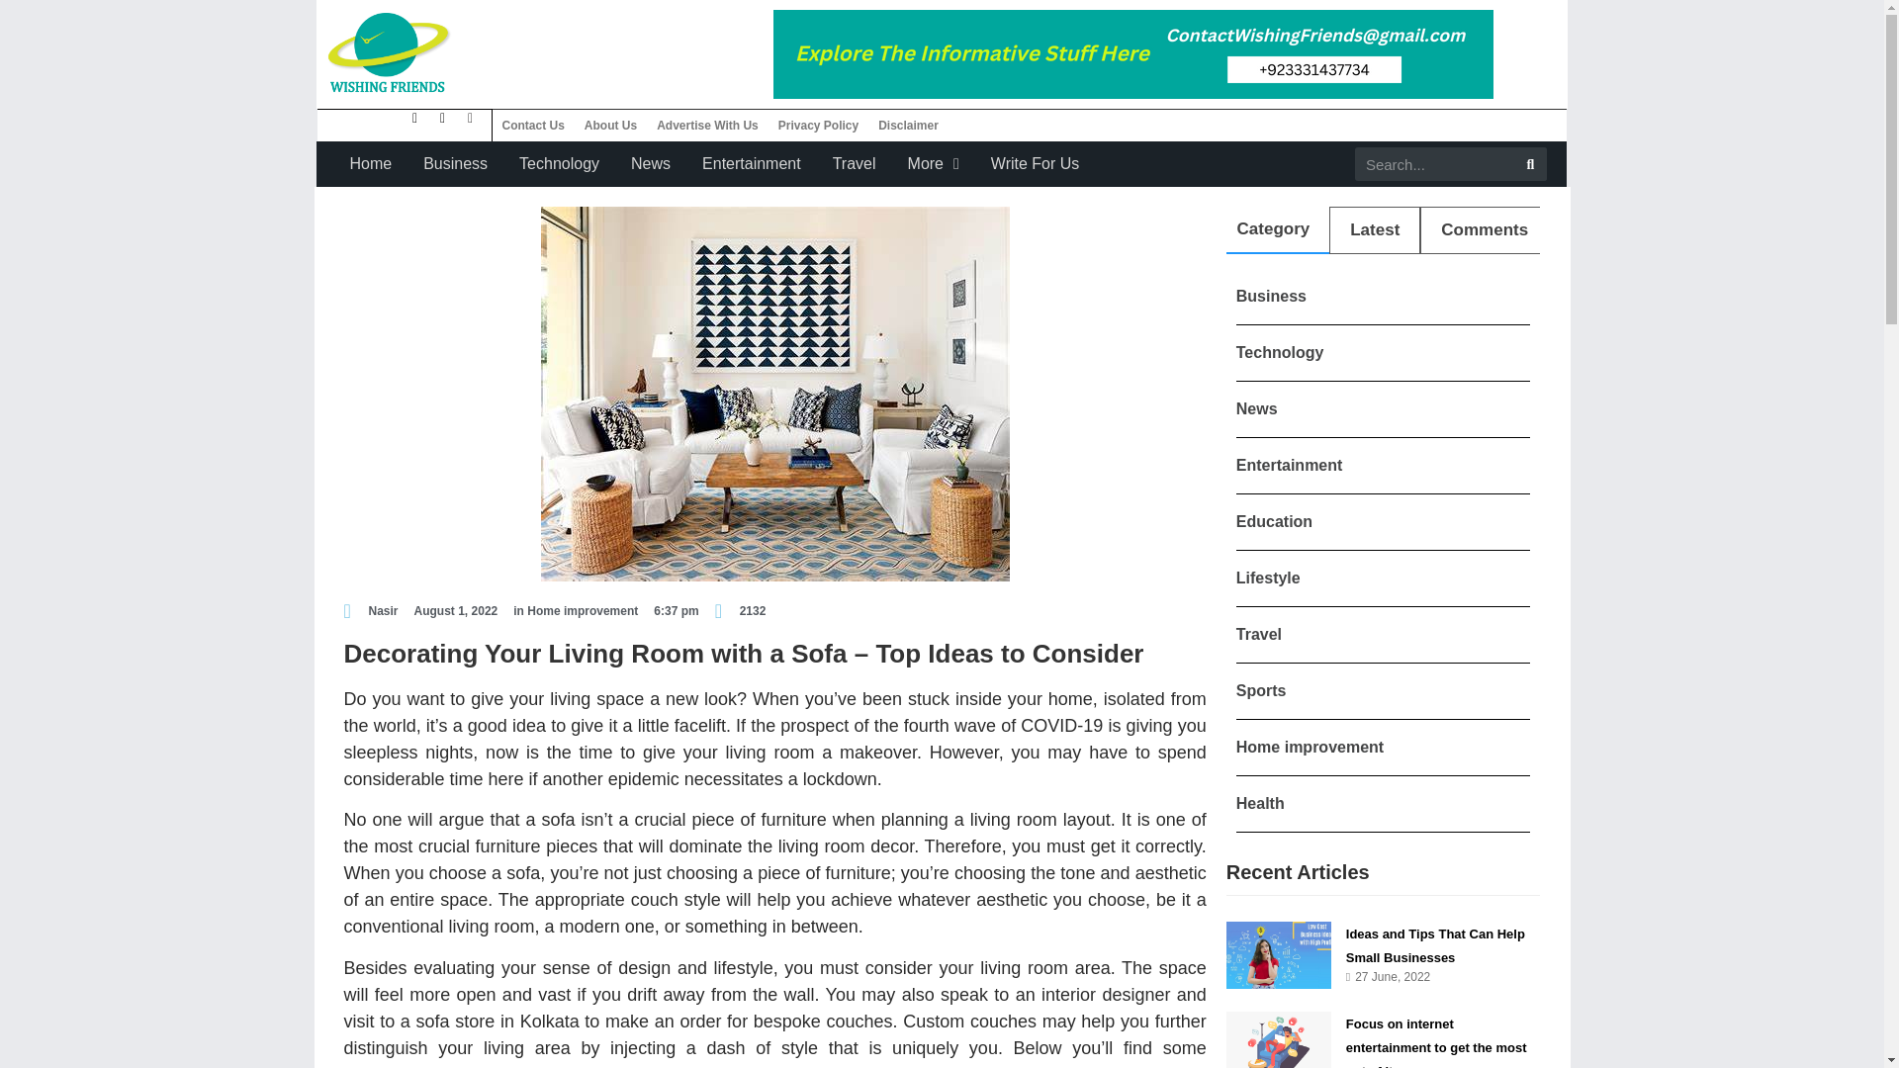  I want to click on Advertise With Us, so click(708, 125).